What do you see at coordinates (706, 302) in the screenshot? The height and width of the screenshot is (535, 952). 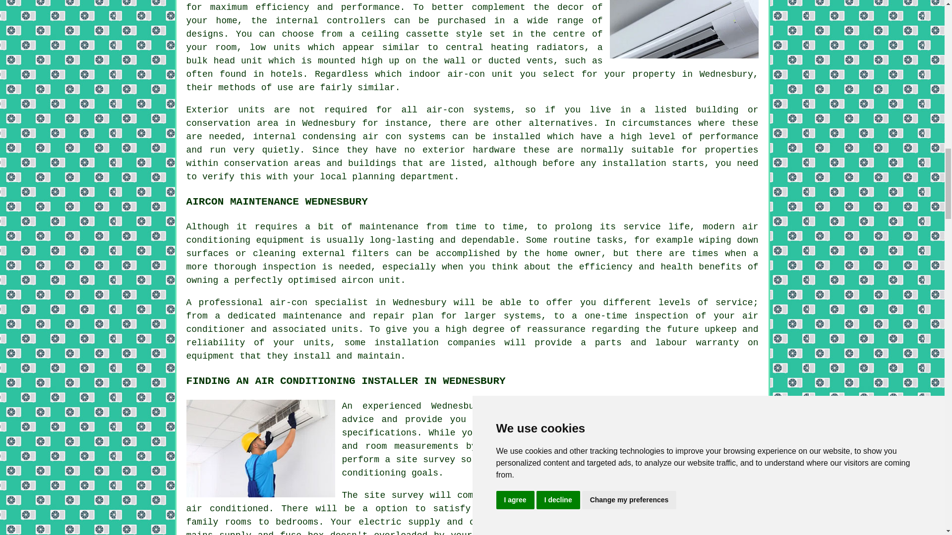 I see `levels of service` at bounding box center [706, 302].